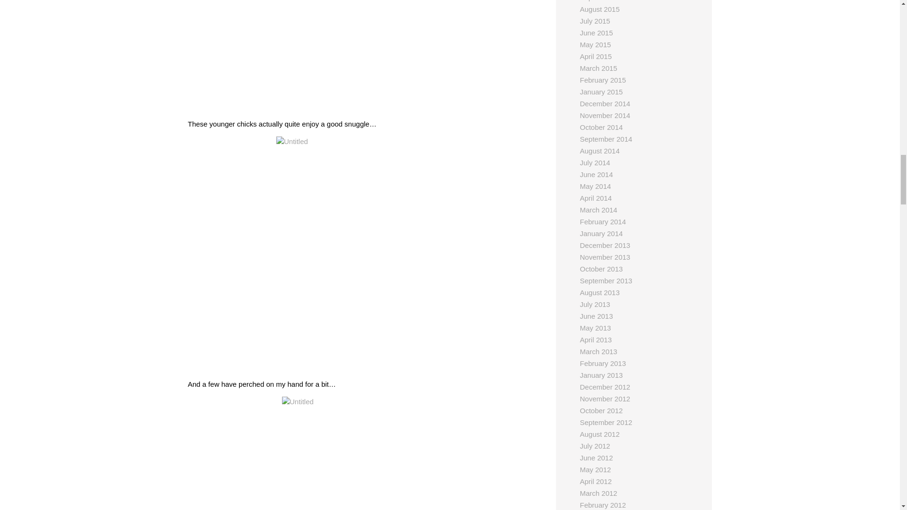 This screenshot has height=510, width=907. What do you see at coordinates (365, 453) in the screenshot?
I see `Untitled by kitliz, on Flickr` at bounding box center [365, 453].